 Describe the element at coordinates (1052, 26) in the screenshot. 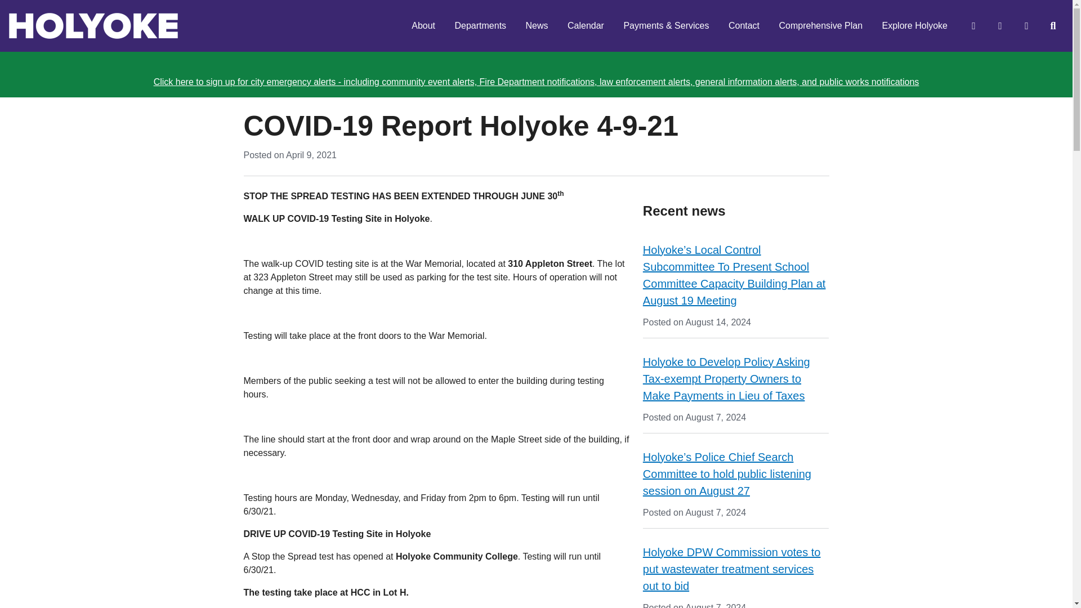

I see `Search` at that location.